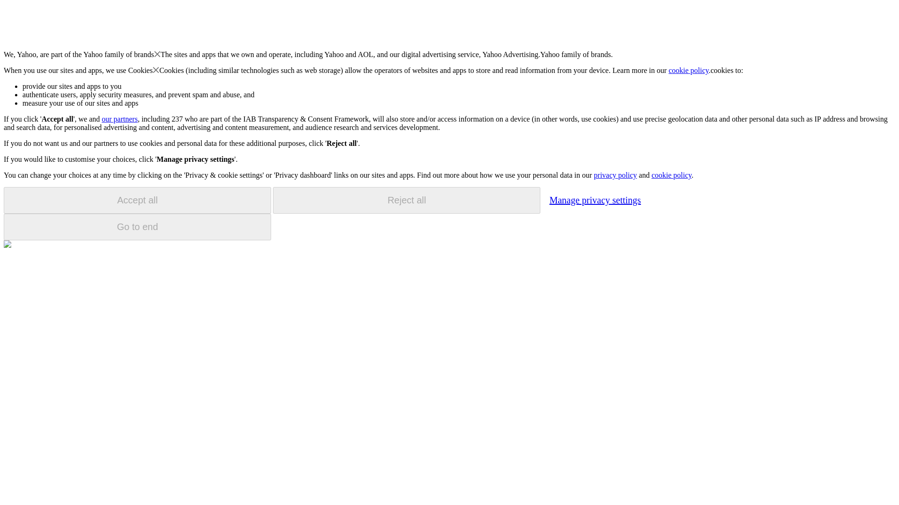 The width and height of the screenshot is (899, 505). Describe the element at coordinates (137, 200) in the screenshot. I see `Accept all` at that location.